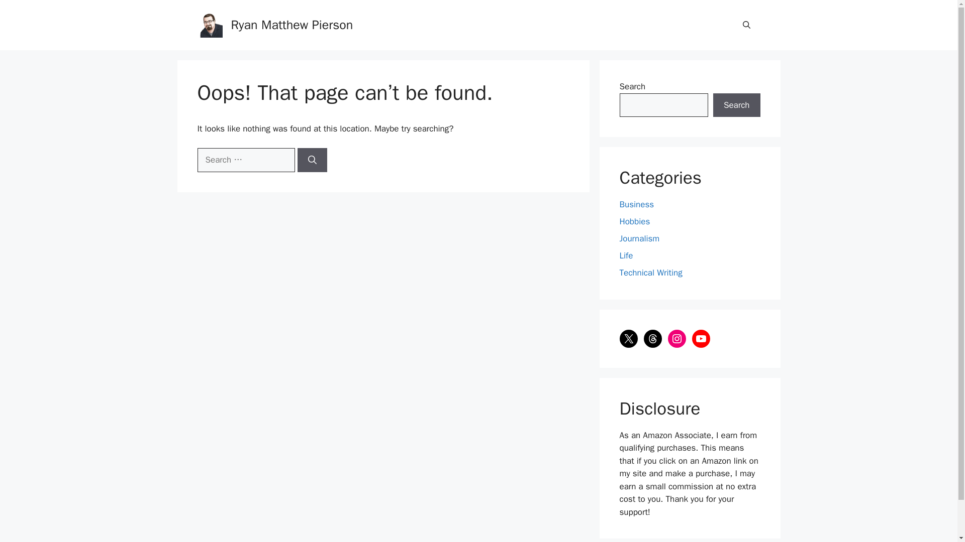 Image resolution: width=965 pixels, height=542 pixels. What do you see at coordinates (245, 160) in the screenshot?
I see `Search for:` at bounding box center [245, 160].